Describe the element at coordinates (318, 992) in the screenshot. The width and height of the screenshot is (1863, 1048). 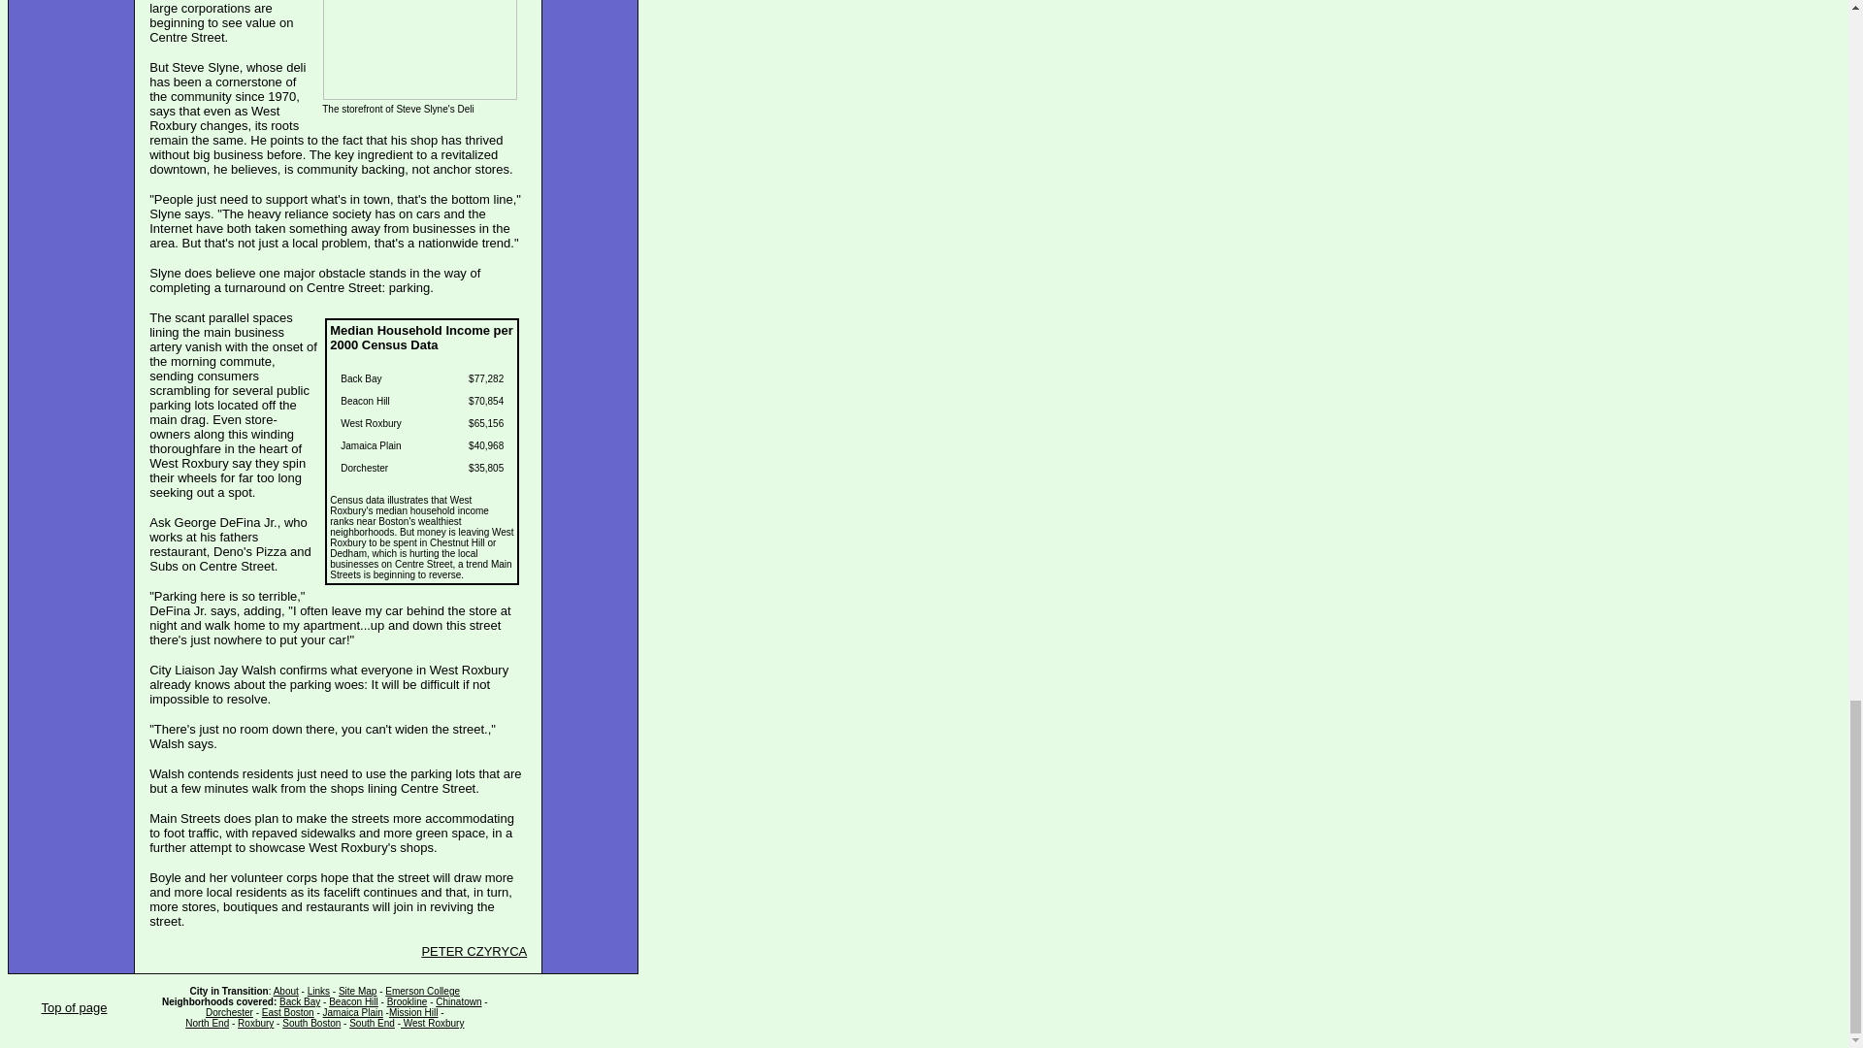
I see `Links` at that location.